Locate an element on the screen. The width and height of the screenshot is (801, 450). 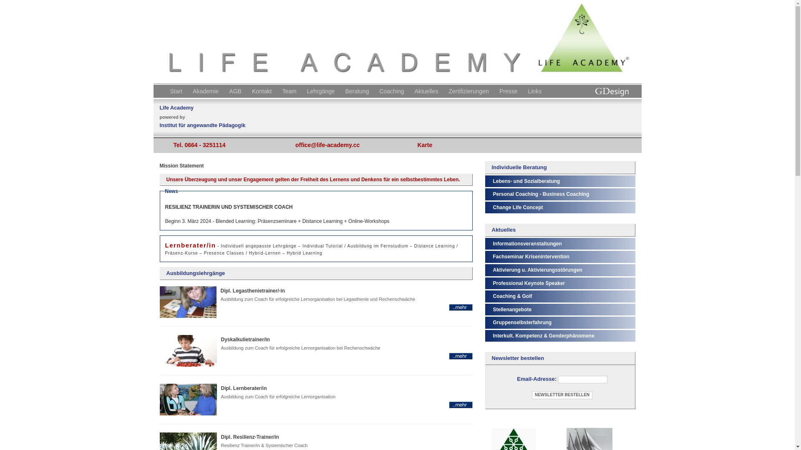
Dipl. Lernberater/in is located at coordinates (461, 405).